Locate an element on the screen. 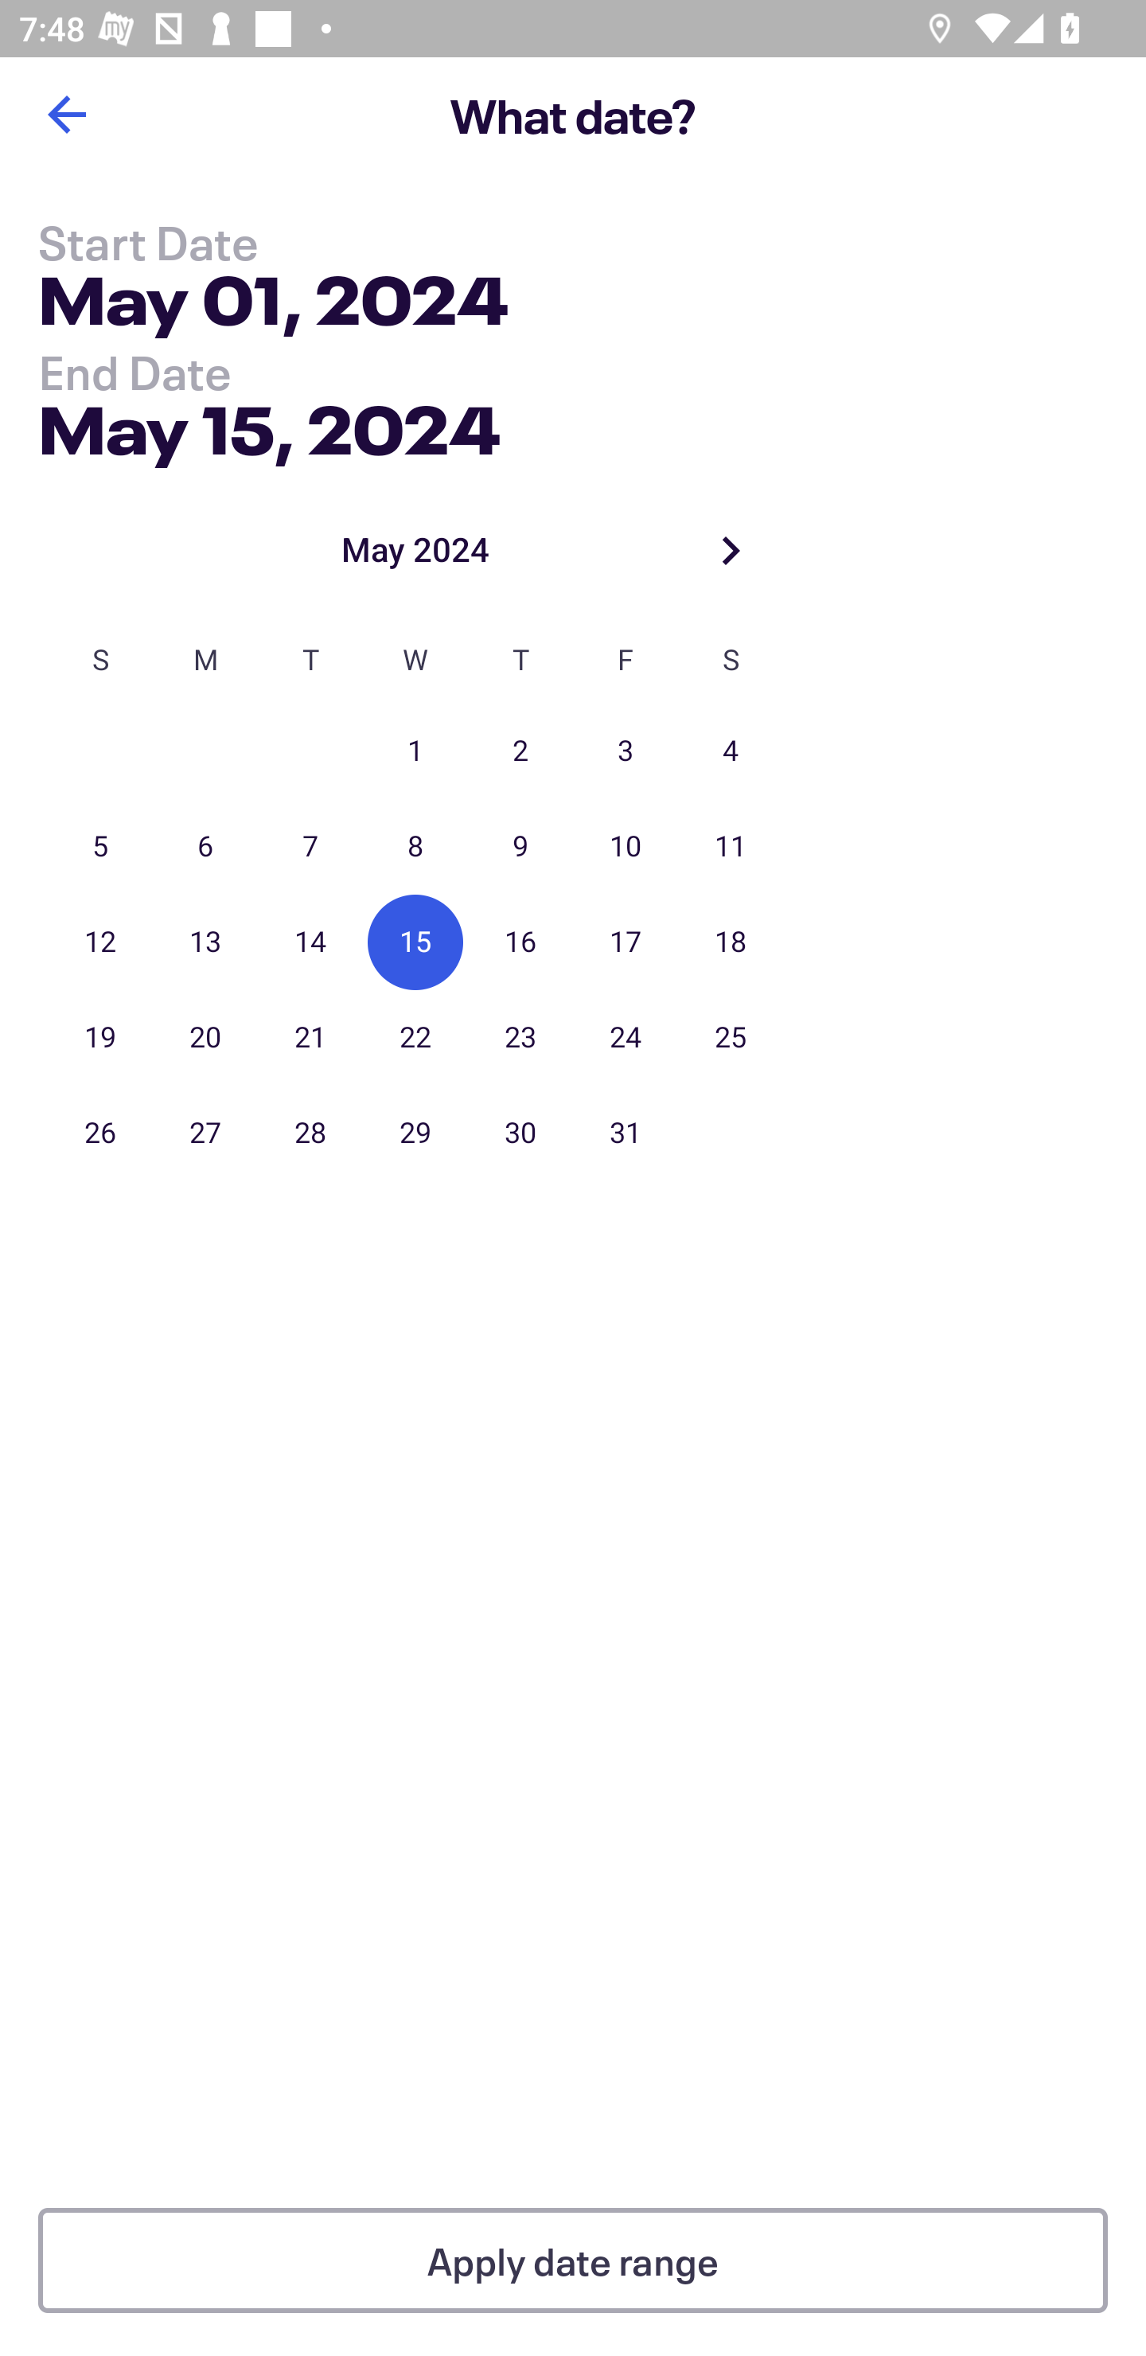 Image resolution: width=1146 pixels, height=2356 pixels. 2 02 May 2024 is located at coordinates (520, 751).